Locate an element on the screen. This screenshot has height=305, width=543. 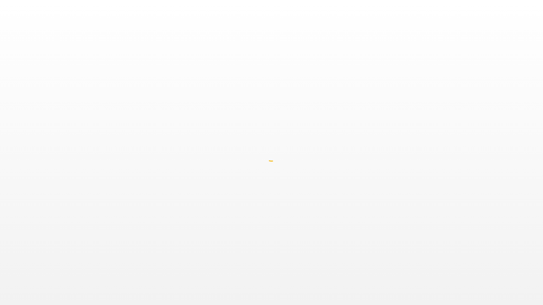
Garantie des prix les plus bas is located at coordinates (382, 221).